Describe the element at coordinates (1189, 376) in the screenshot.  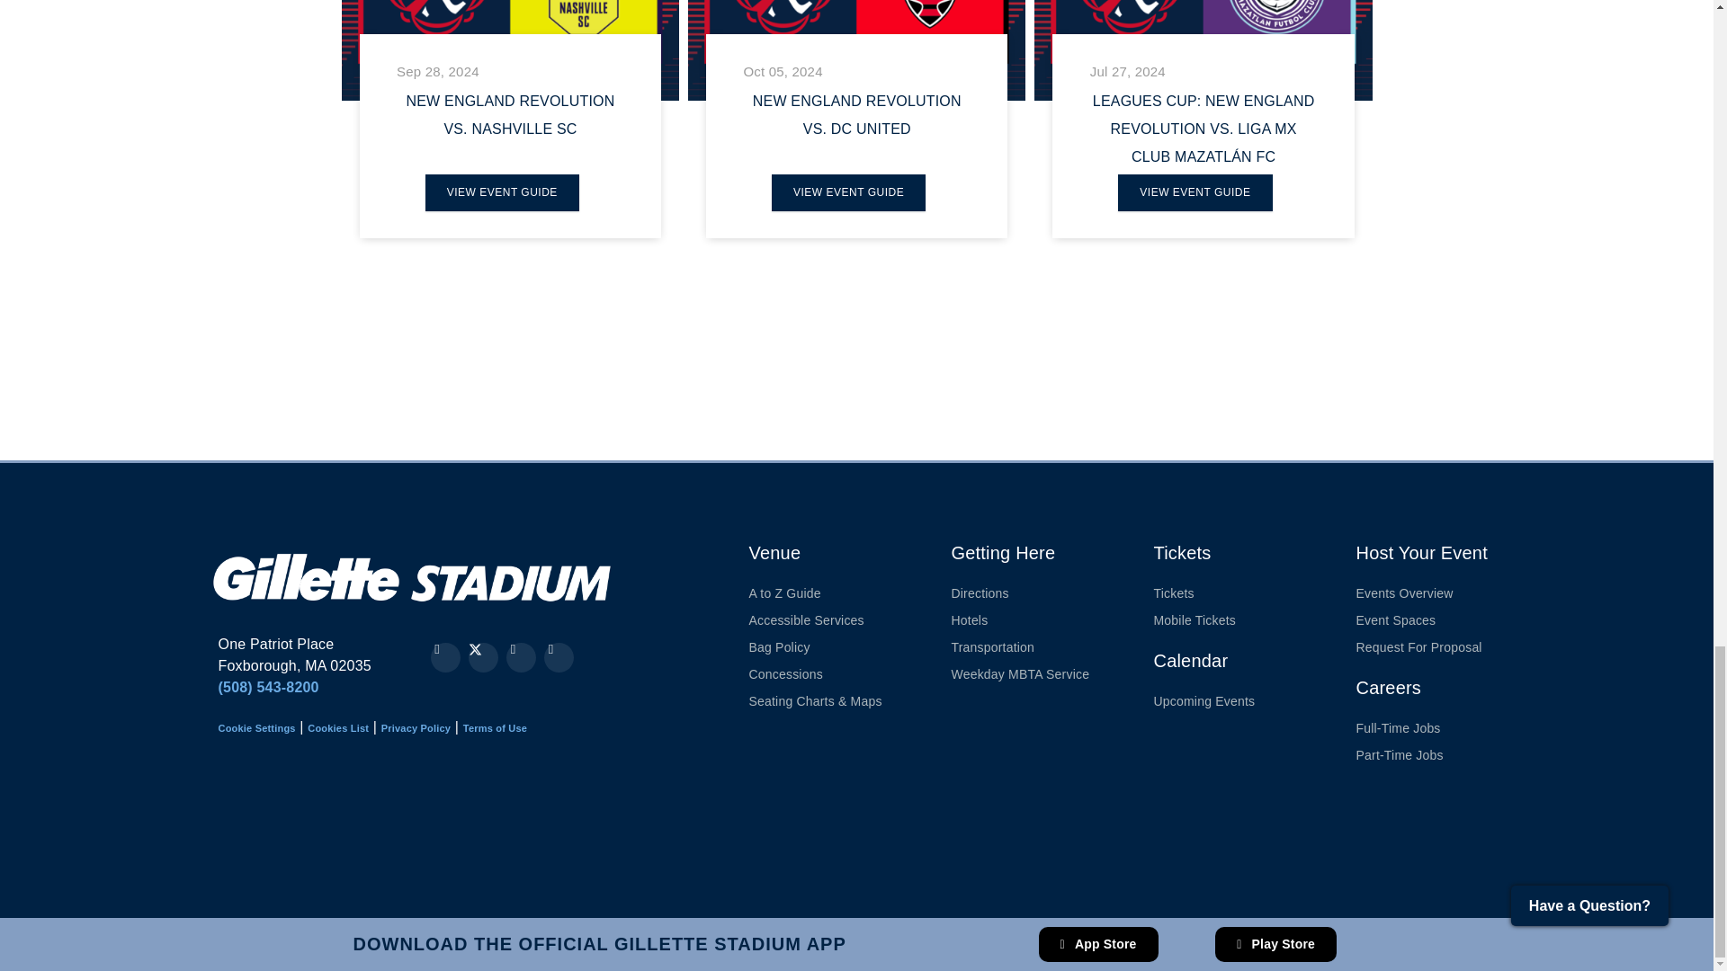
I see `3rd party ad content` at that location.